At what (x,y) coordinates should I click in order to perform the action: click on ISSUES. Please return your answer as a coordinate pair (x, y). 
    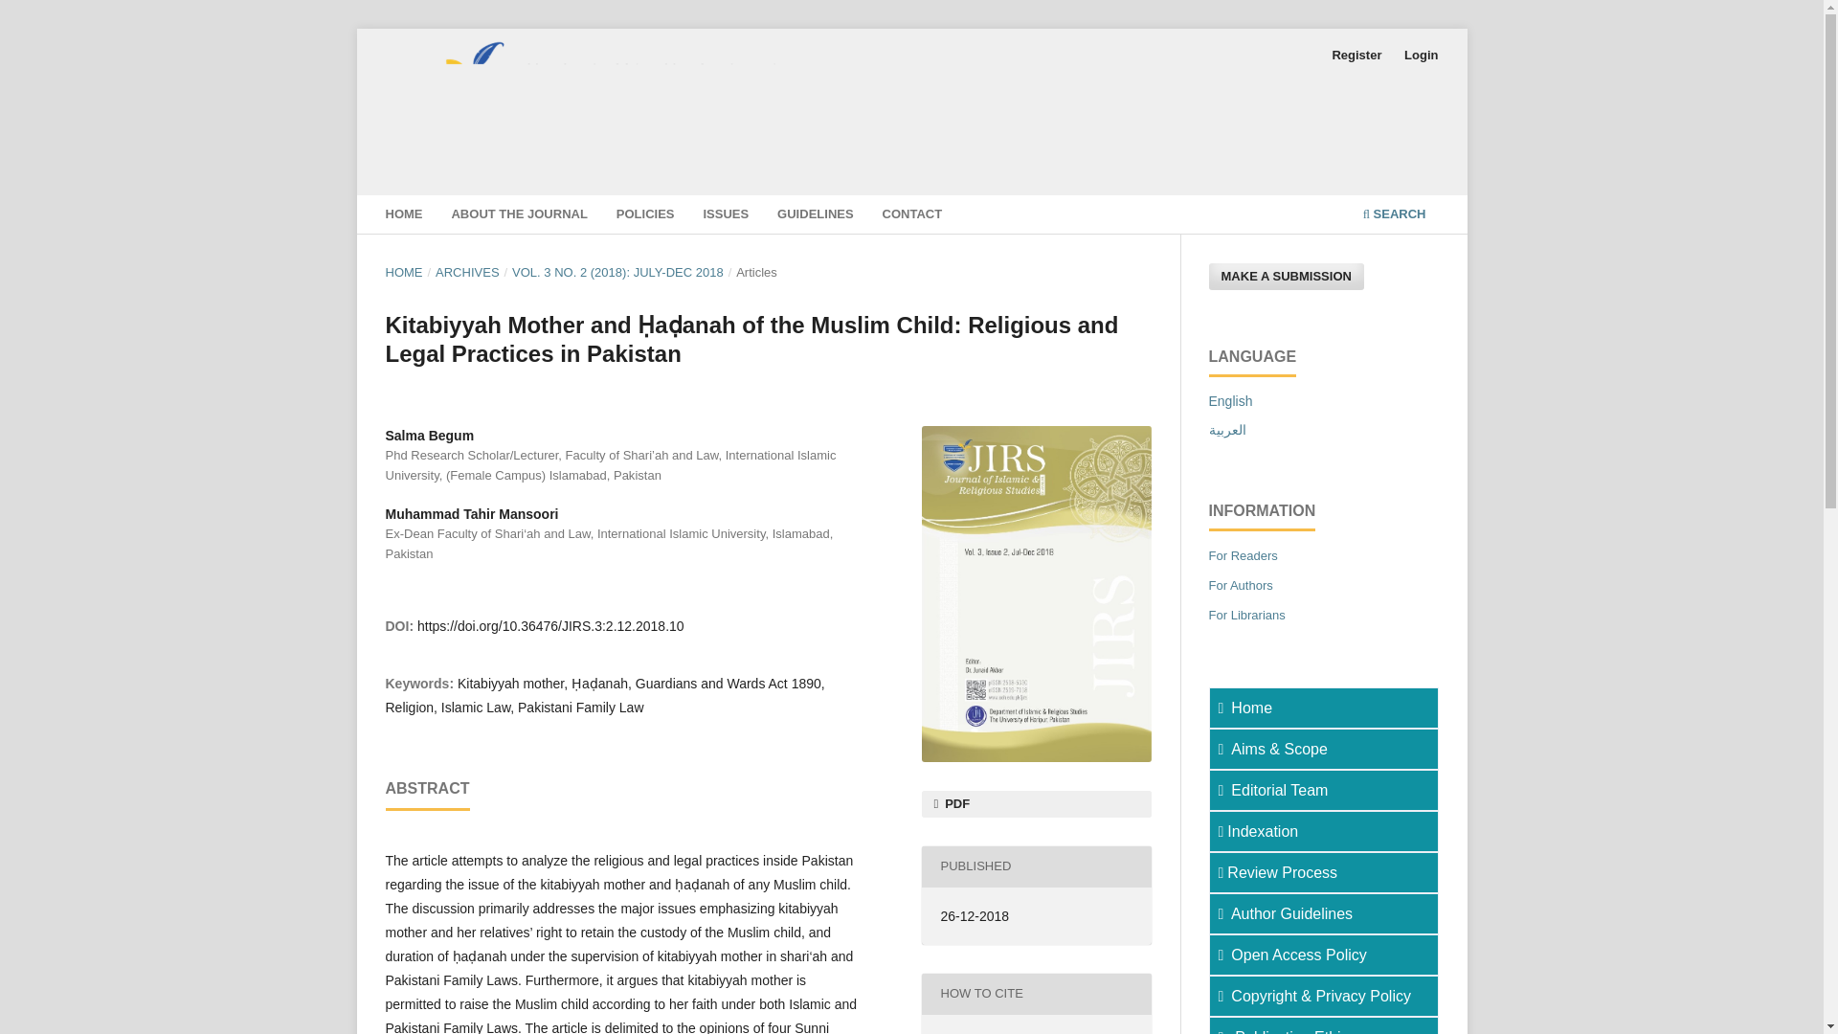
    Looking at the image, I should click on (726, 216).